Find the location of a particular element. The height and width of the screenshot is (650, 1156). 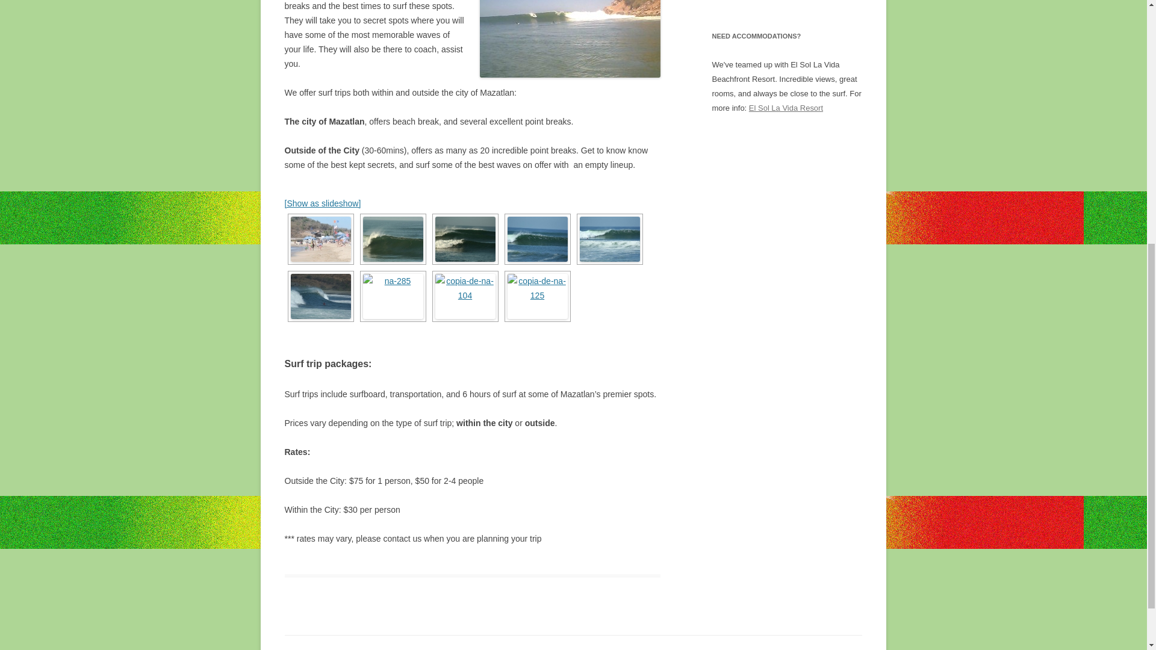

na-038 is located at coordinates (393, 239).